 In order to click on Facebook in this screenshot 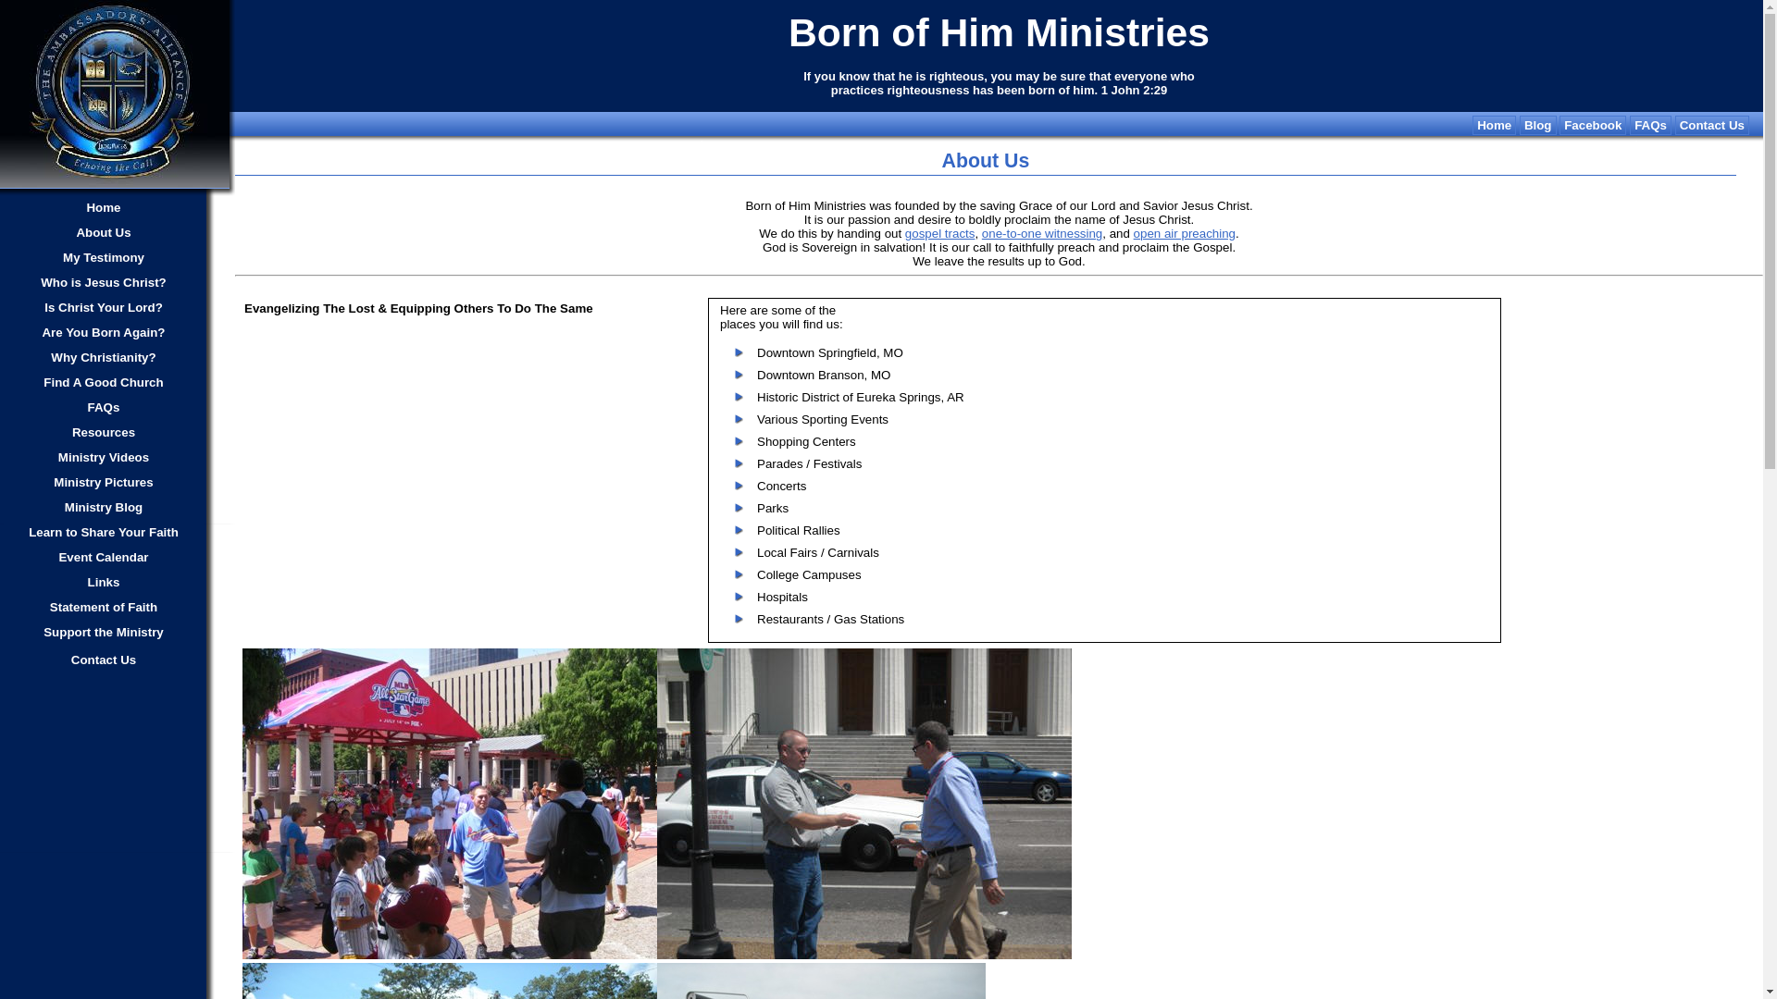, I will do `click(1592, 125)`.